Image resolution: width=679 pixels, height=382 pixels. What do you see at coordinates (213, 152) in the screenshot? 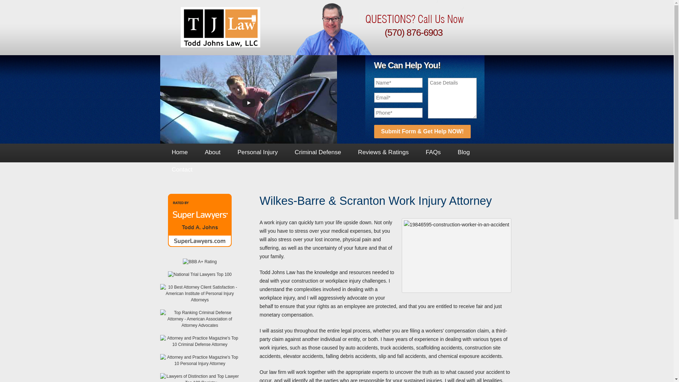
I see `About` at bounding box center [213, 152].